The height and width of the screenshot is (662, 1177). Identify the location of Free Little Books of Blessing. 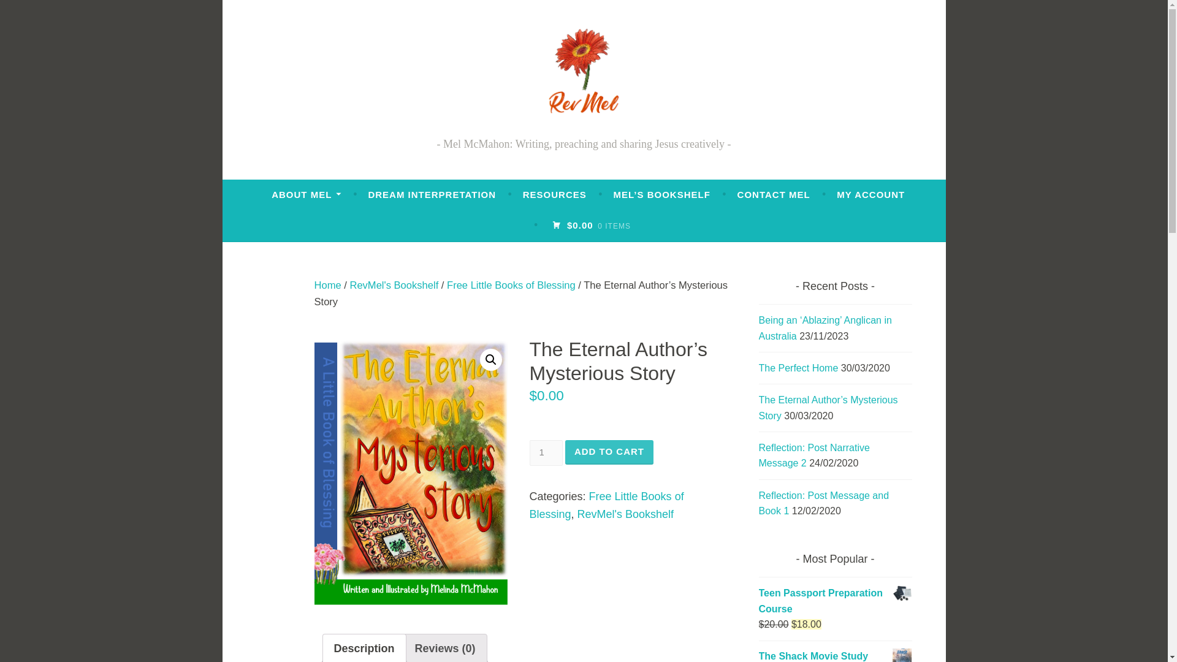
(607, 505).